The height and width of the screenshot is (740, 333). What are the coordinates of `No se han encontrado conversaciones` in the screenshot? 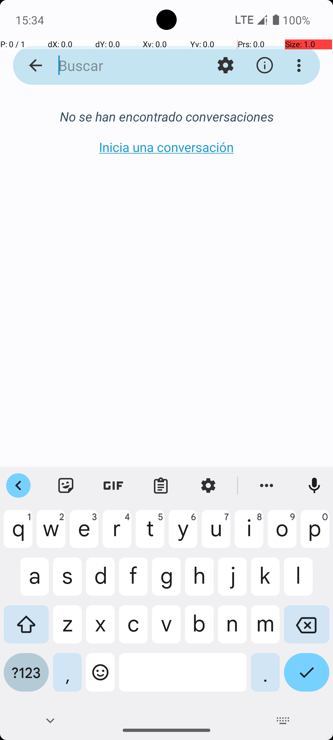 It's located at (166, 117).